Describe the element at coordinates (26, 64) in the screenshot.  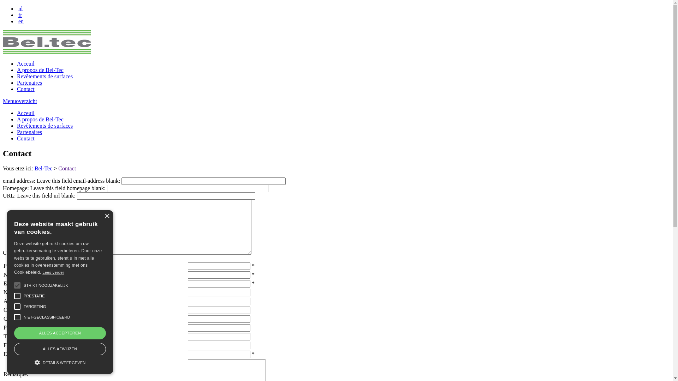
I see `Acceuil` at that location.